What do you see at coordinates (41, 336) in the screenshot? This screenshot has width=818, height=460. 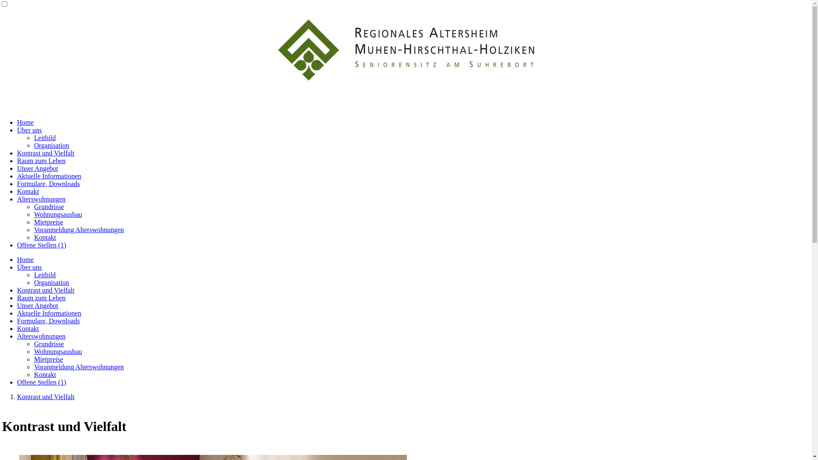 I see `Alterswohnungen` at bounding box center [41, 336].